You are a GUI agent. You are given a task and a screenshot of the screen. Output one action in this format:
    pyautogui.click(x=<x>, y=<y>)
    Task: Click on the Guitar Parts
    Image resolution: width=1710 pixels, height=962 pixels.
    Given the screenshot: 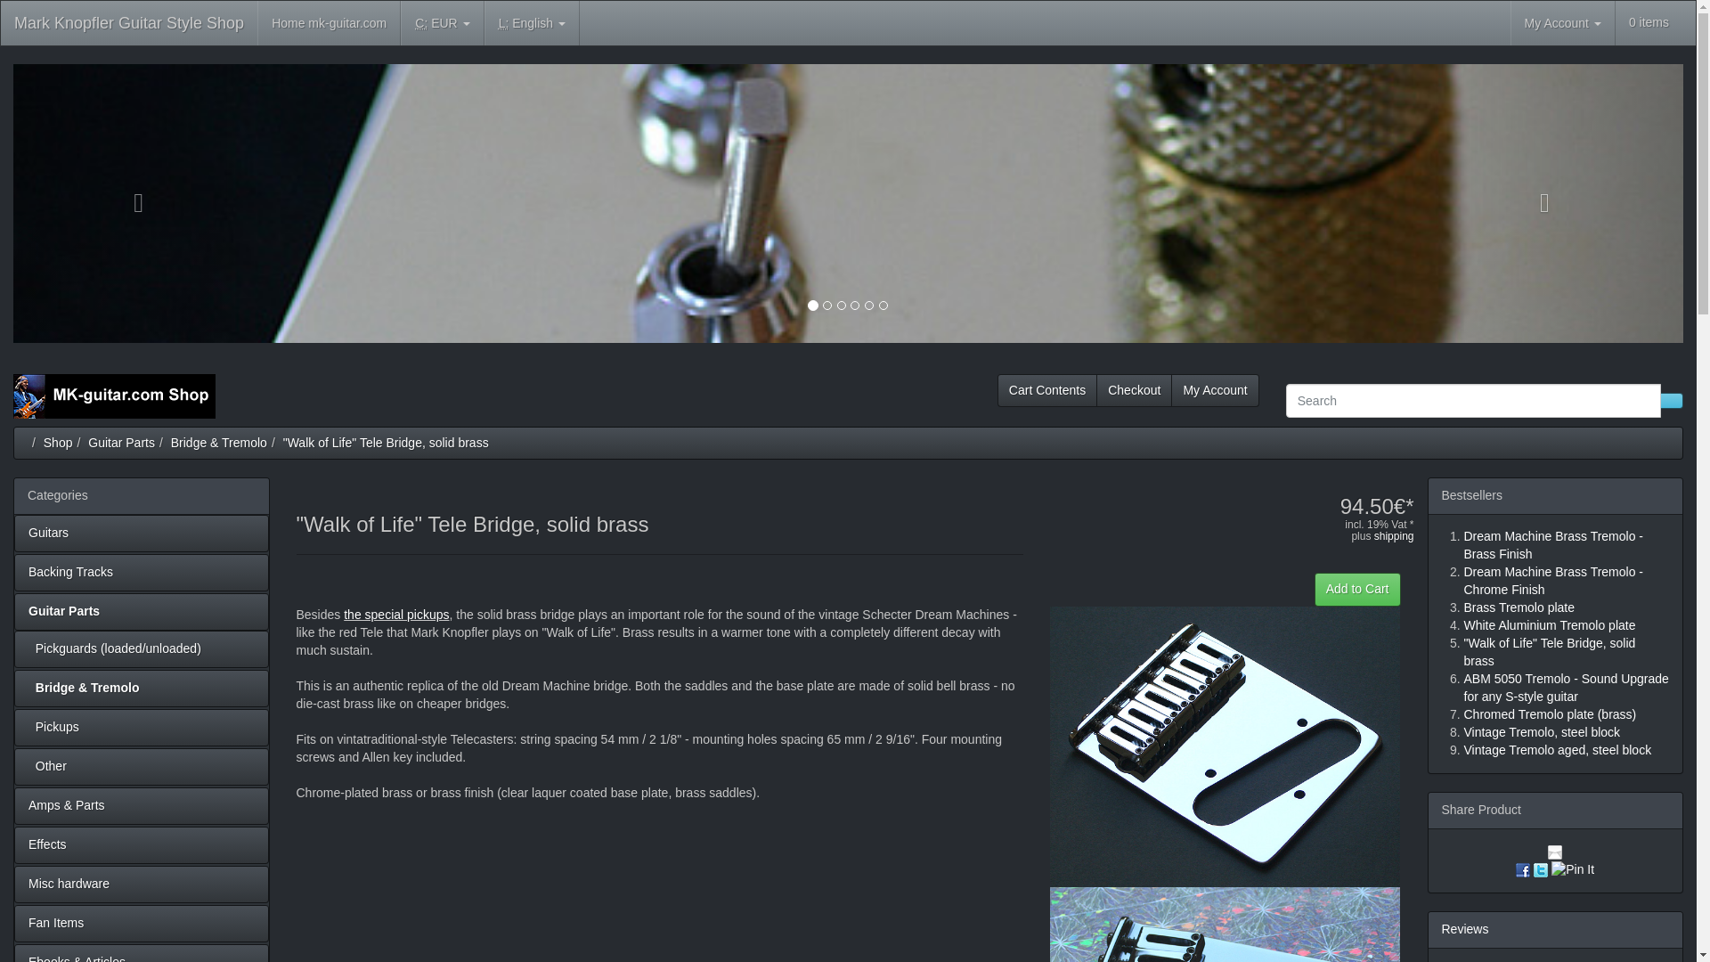 What is the action you would take?
    pyautogui.click(x=121, y=442)
    